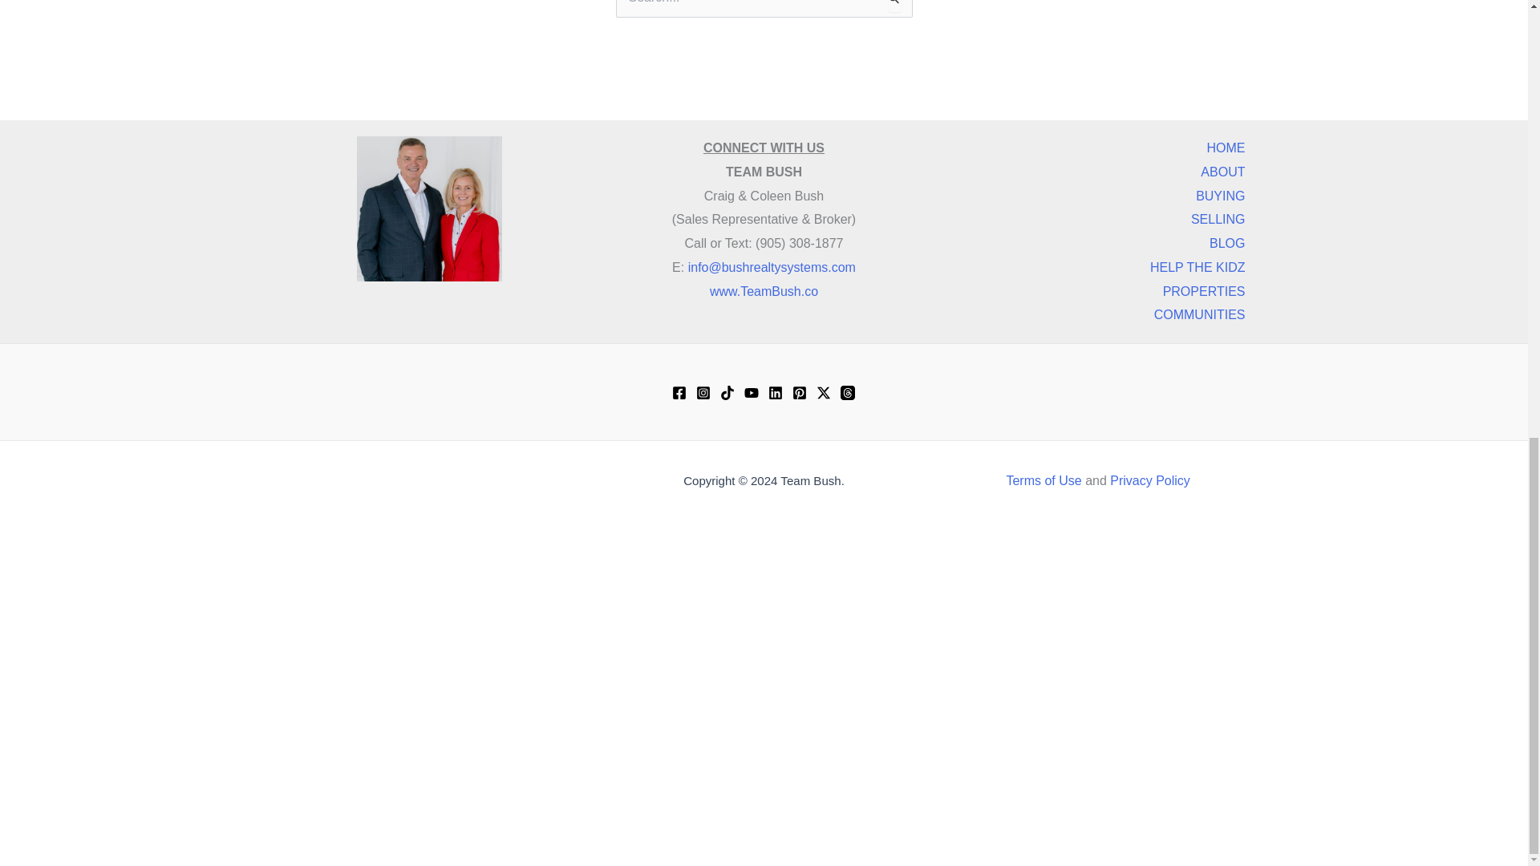 This screenshot has width=1540, height=866. Describe the element at coordinates (894, 10) in the screenshot. I see `Search` at that location.